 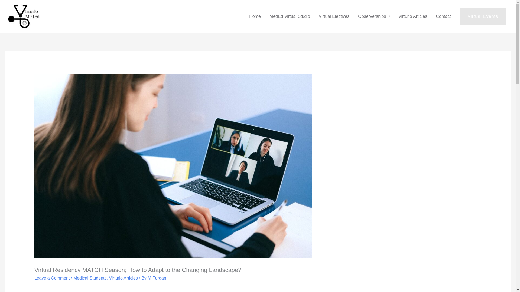 I want to click on Virturio Articles, so click(x=413, y=16).